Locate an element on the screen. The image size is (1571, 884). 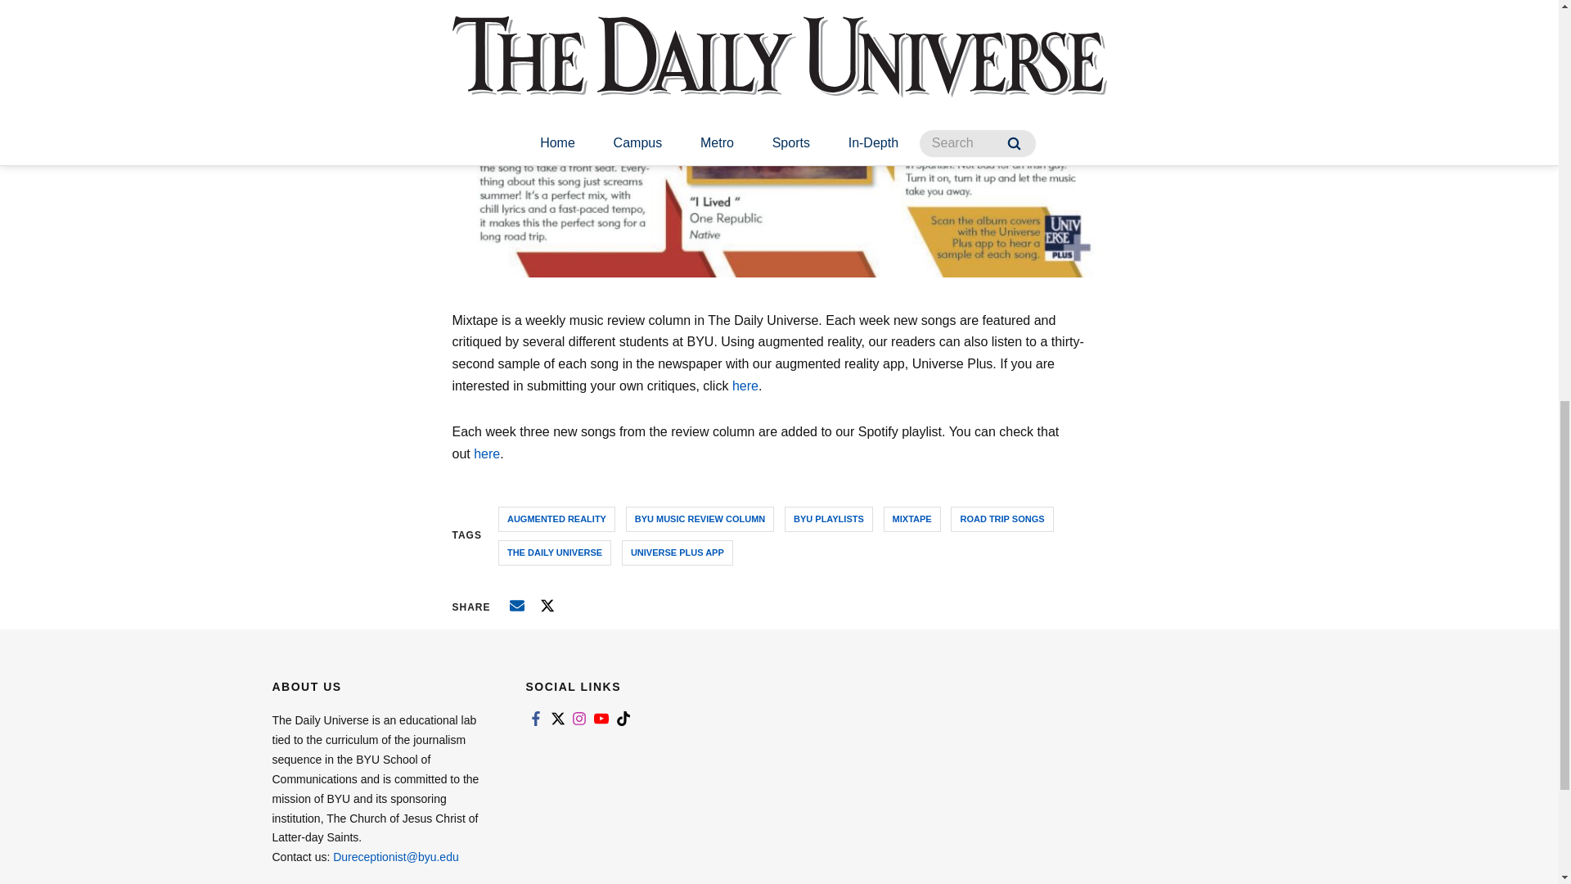
Email is located at coordinates (517, 606).